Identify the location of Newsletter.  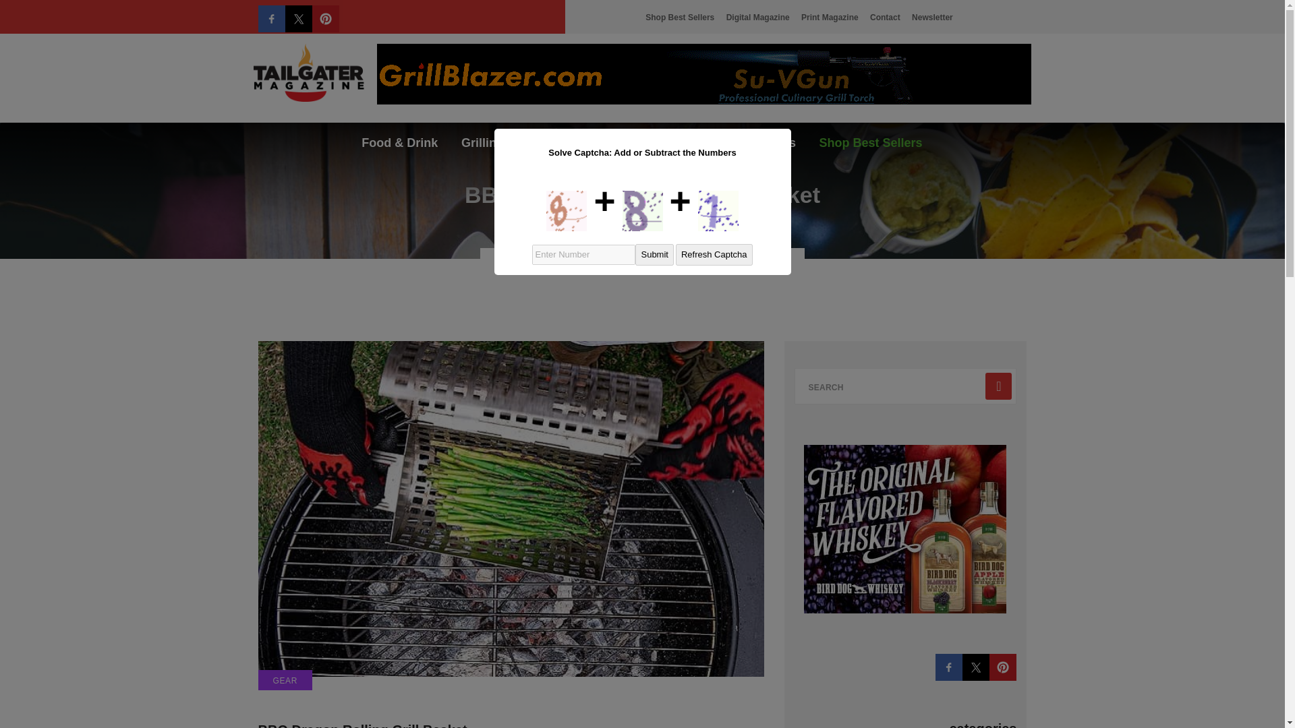
(932, 18).